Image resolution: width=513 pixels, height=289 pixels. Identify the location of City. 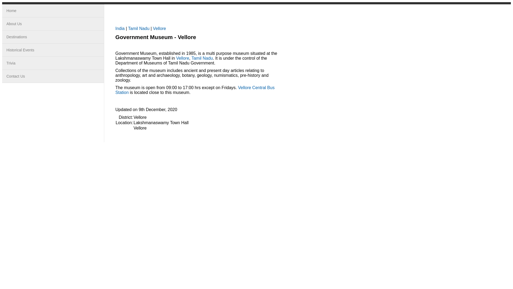
(159, 28).